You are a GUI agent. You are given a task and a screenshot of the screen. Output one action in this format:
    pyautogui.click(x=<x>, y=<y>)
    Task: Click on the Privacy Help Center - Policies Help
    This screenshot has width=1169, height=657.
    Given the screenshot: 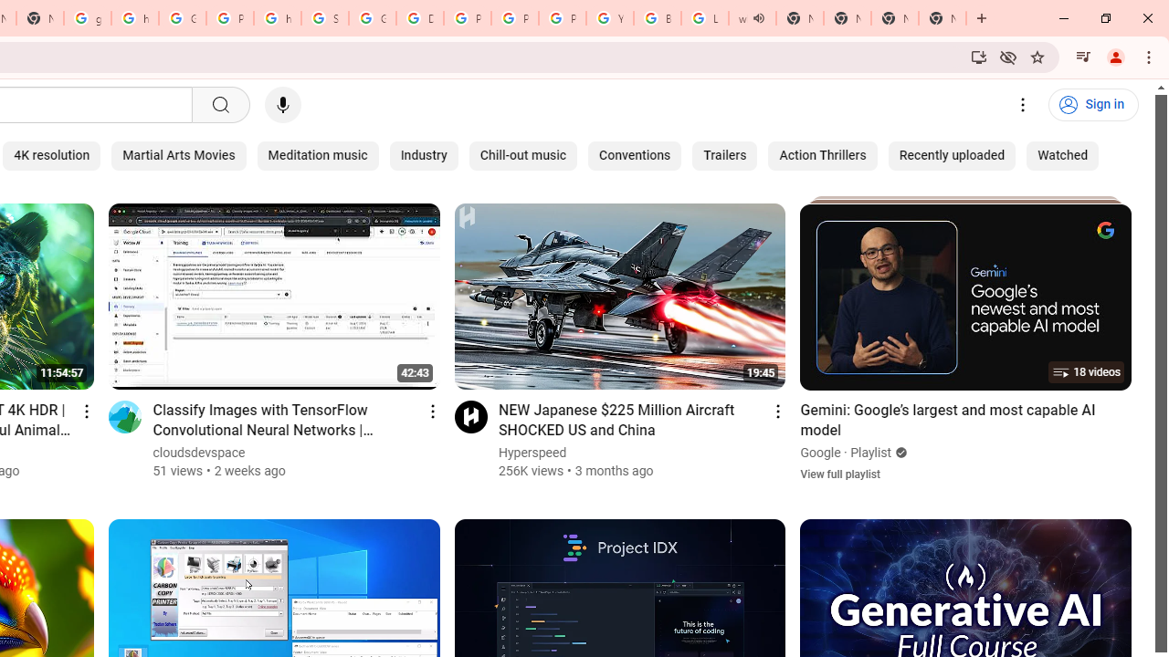 What is the action you would take?
    pyautogui.click(x=468, y=18)
    